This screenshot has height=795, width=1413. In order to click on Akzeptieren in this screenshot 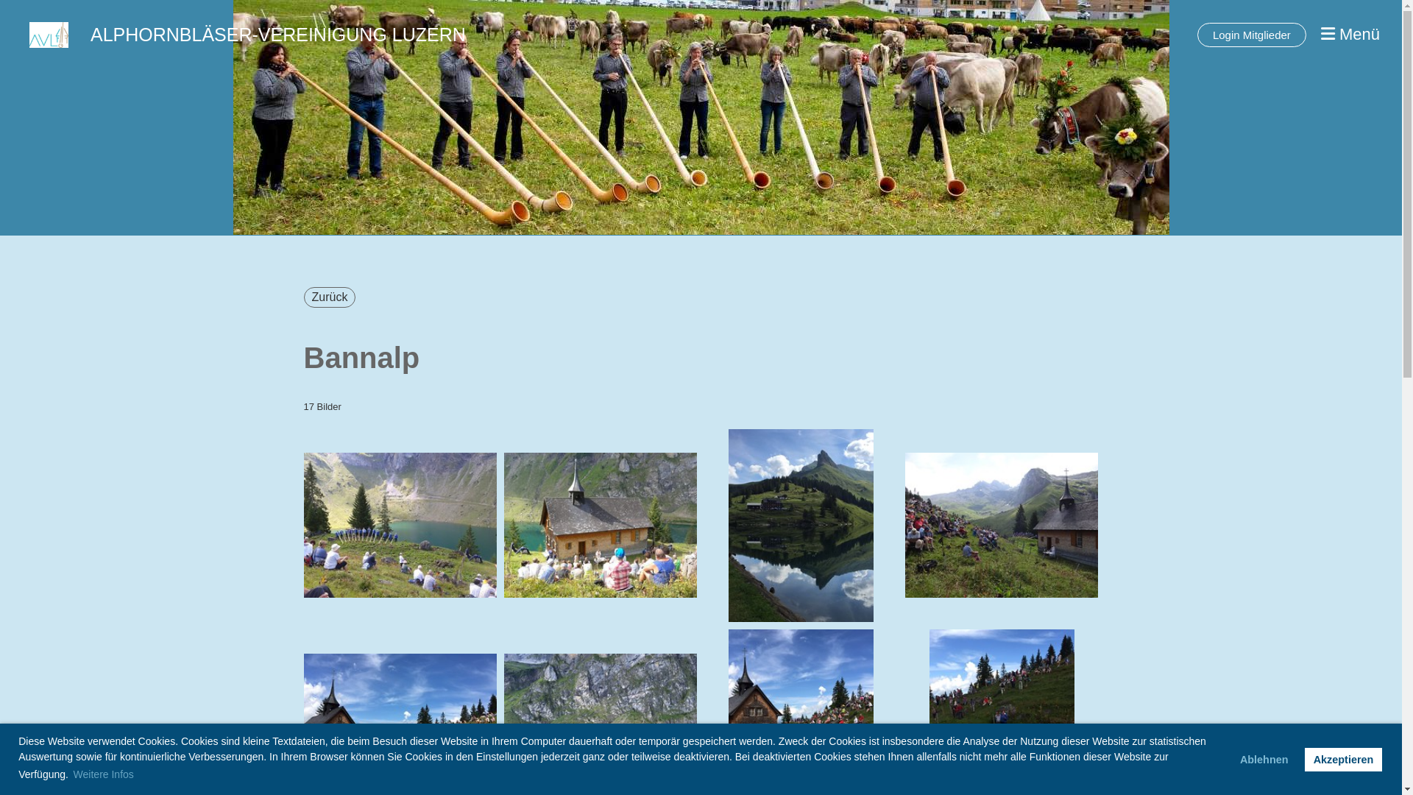, I will do `click(1344, 760)`.